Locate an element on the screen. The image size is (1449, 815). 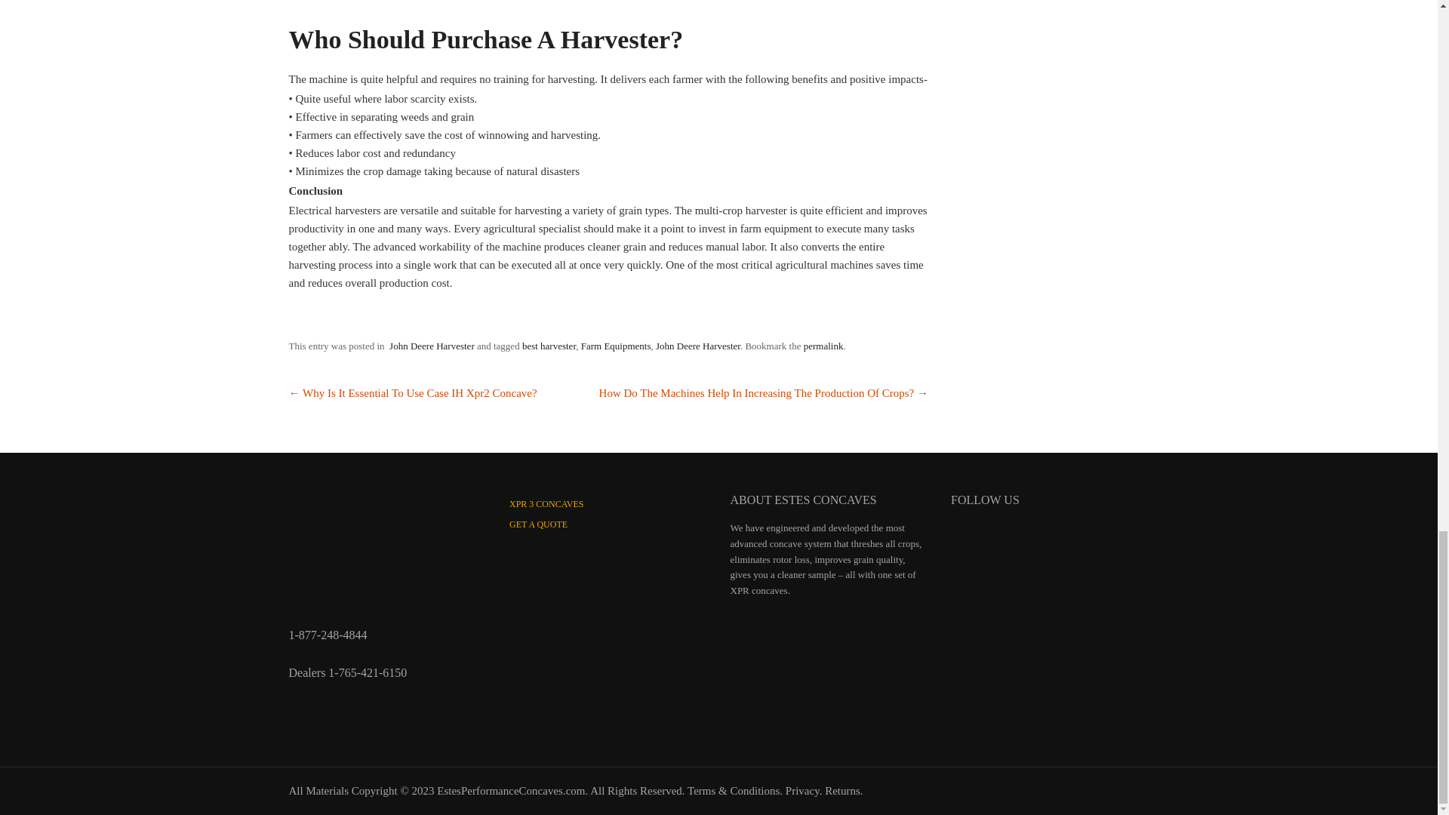
permalink is located at coordinates (823, 346).